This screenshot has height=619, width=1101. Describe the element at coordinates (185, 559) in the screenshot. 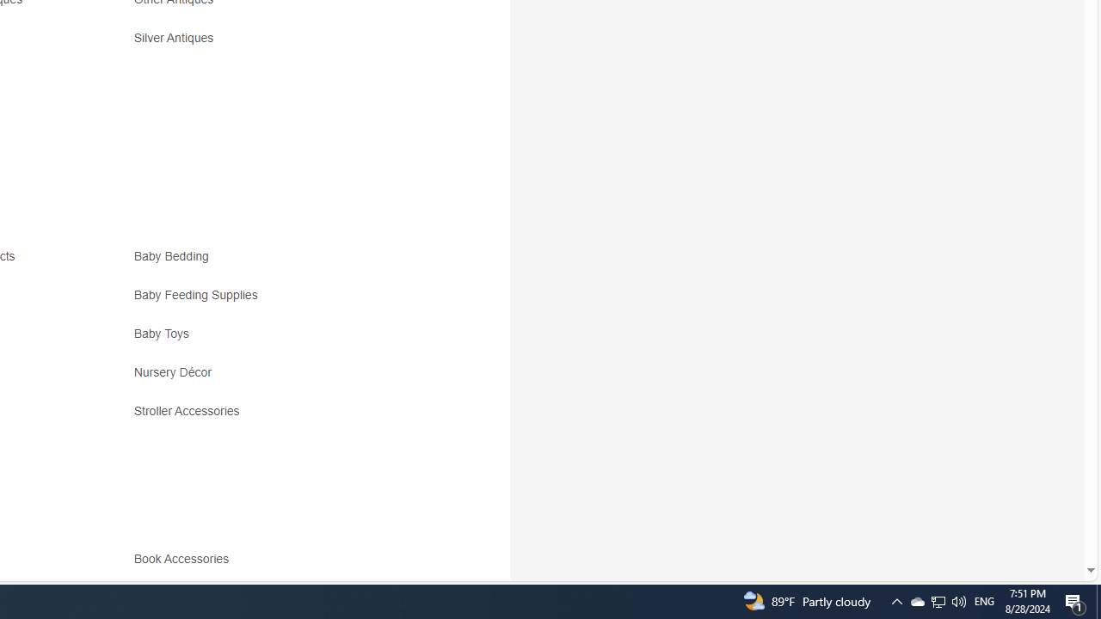

I see `Book Accessories` at that location.